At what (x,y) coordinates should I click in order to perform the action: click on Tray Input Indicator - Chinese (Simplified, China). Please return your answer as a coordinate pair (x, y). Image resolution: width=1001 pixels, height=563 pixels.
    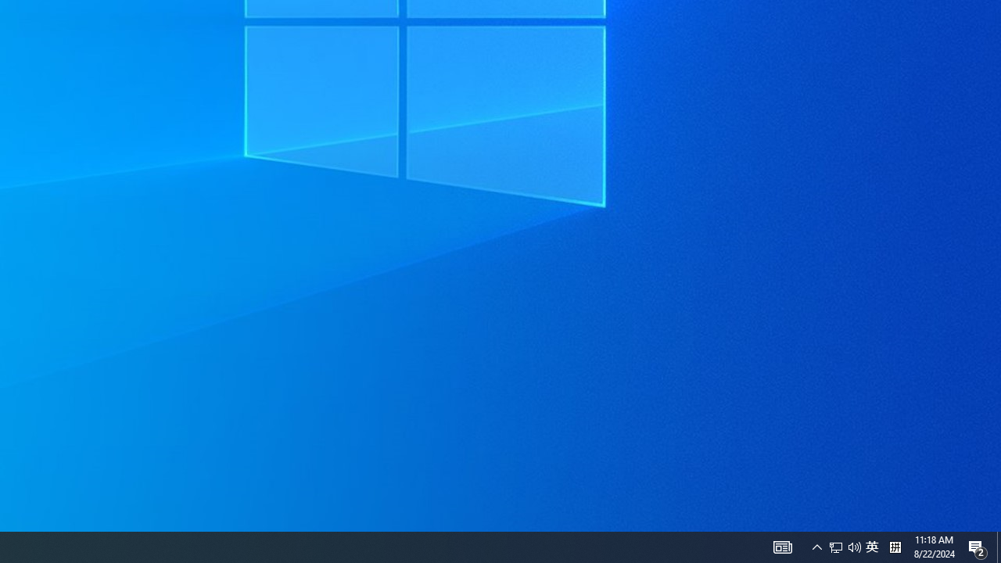
    Looking at the image, I should click on (895, 547).